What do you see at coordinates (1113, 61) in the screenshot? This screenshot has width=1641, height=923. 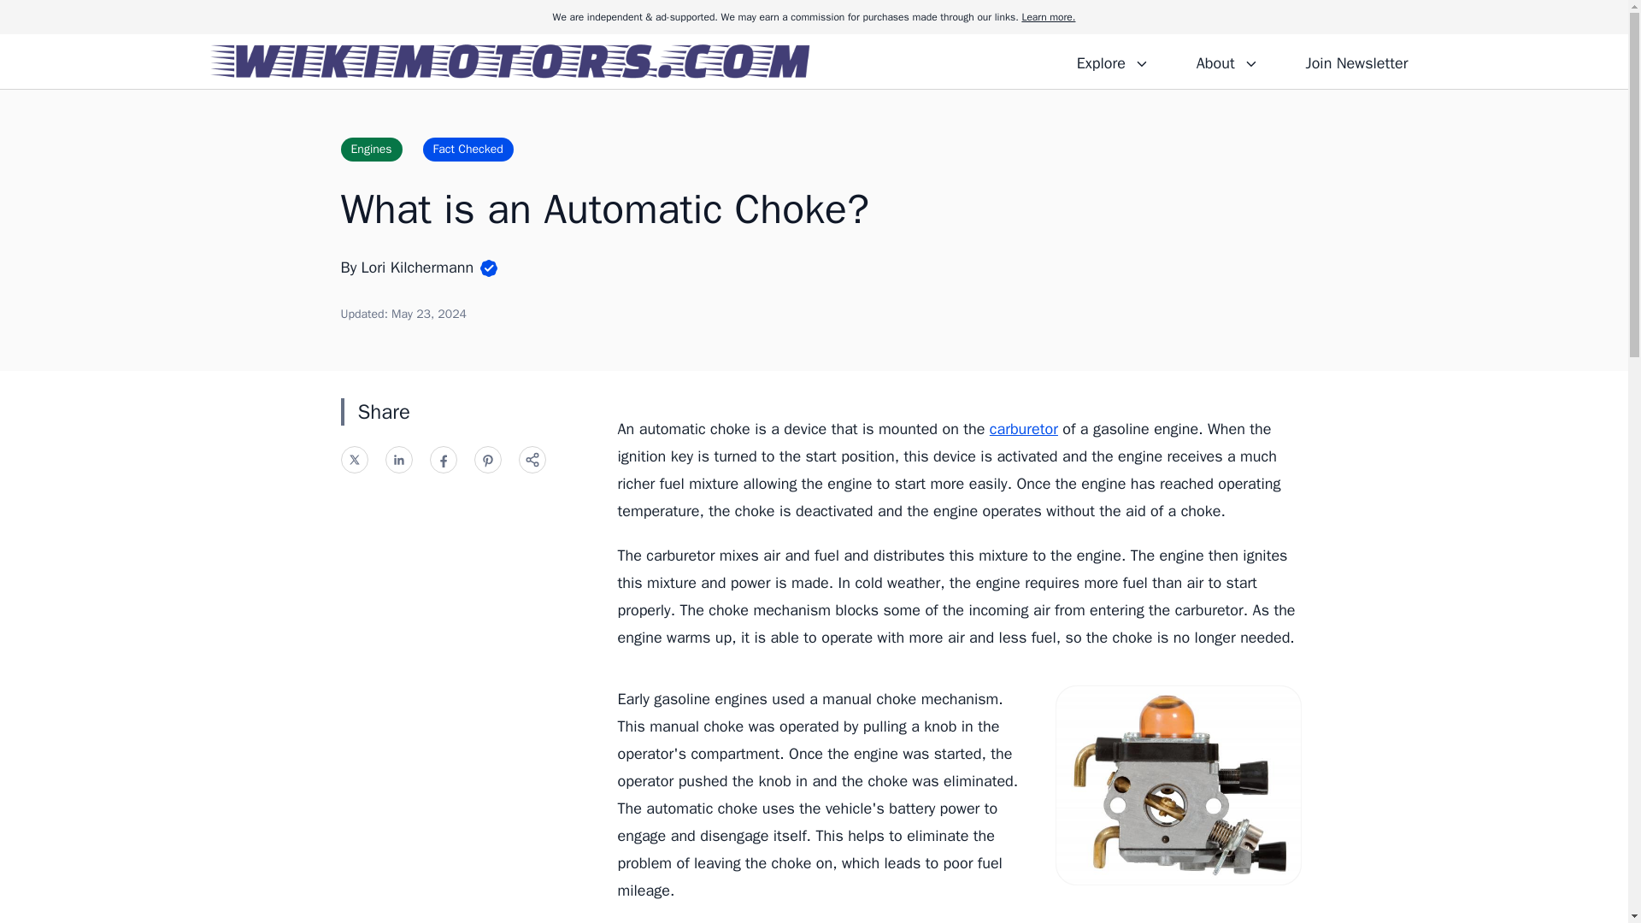 I see `Explore` at bounding box center [1113, 61].